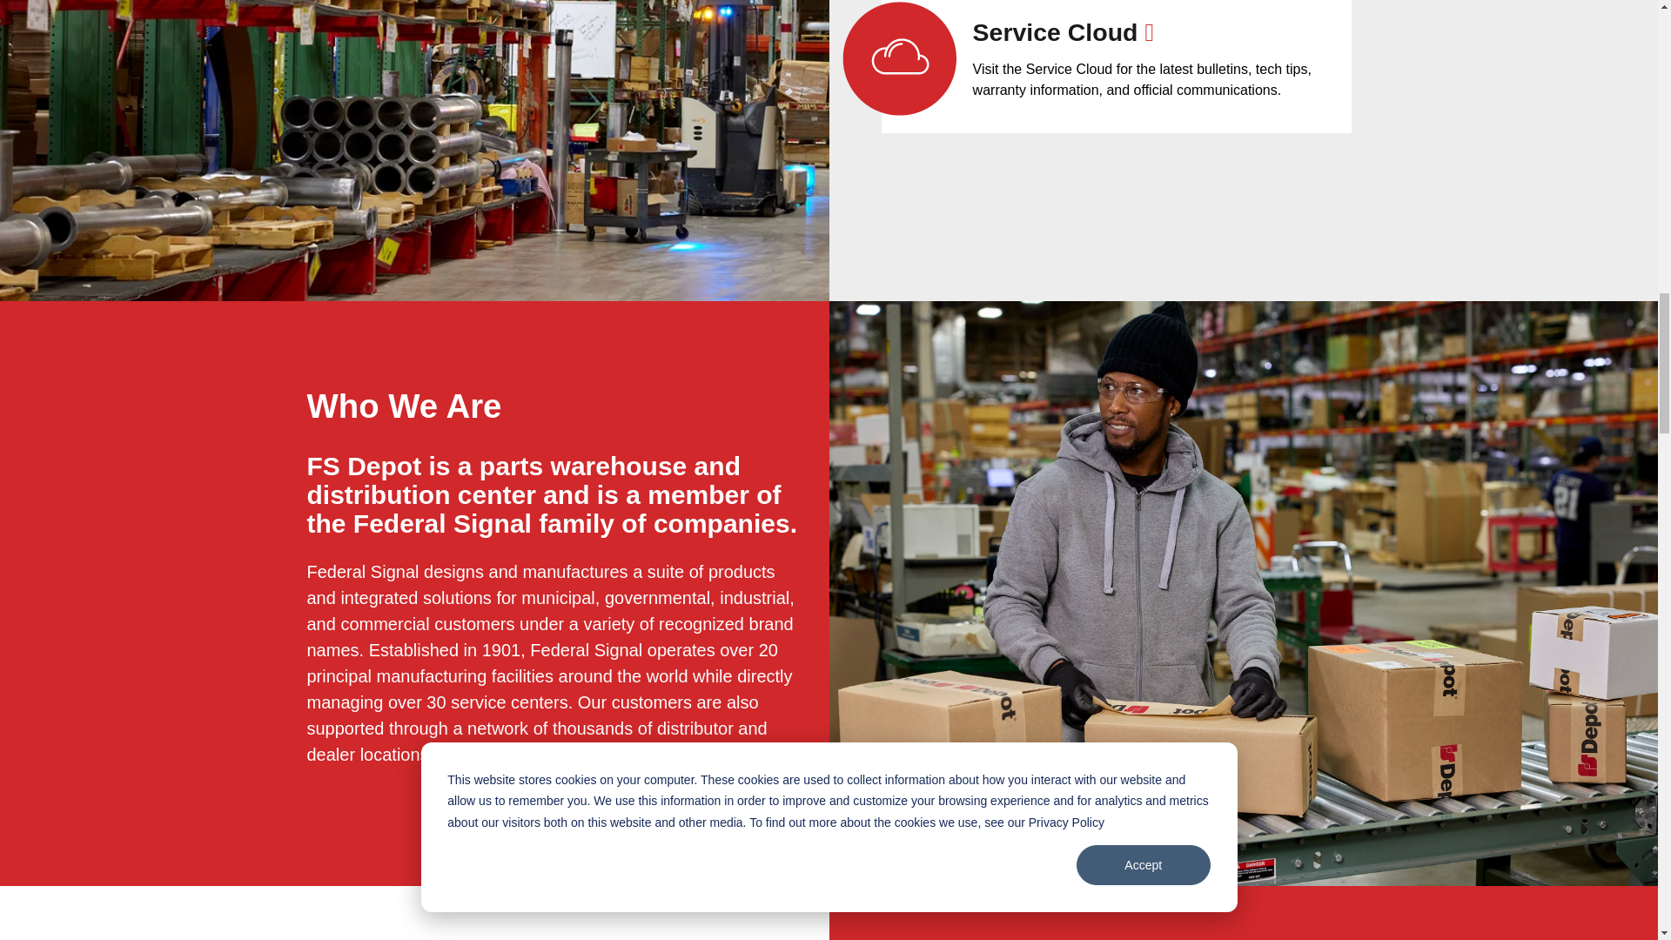 The image size is (1671, 940). What do you see at coordinates (898, 58) in the screenshot?
I see `service-cloud` at bounding box center [898, 58].